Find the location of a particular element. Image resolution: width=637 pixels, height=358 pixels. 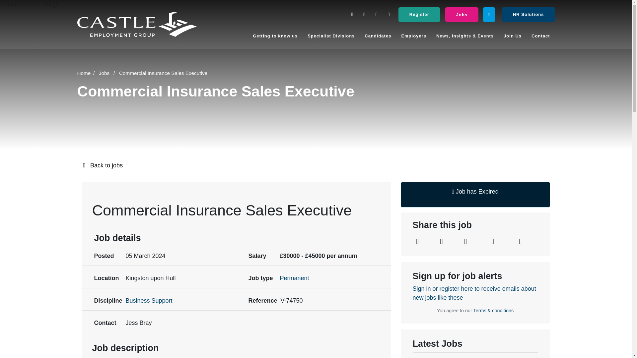

Candidates is located at coordinates (378, 36).